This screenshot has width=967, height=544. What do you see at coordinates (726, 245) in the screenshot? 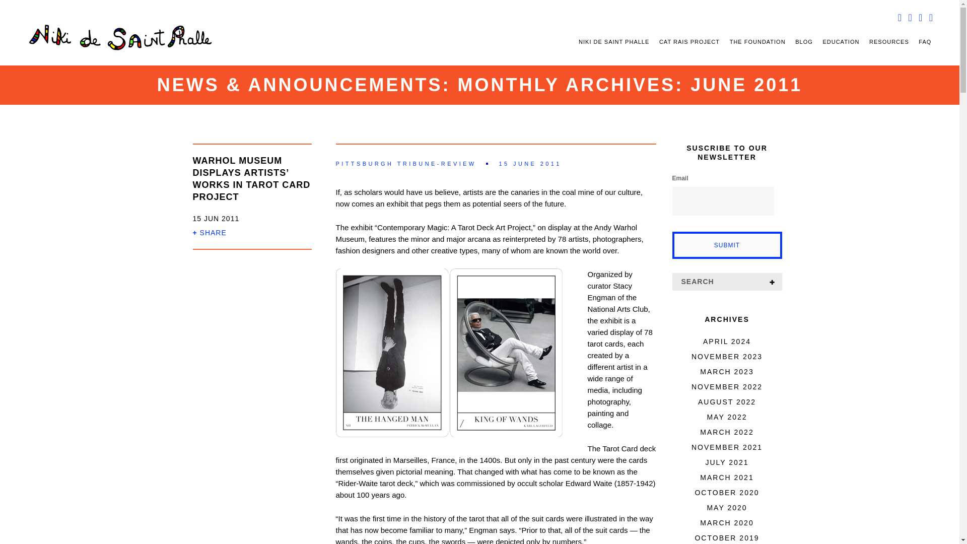
I see `Submit` at bounding box center [726, 245].